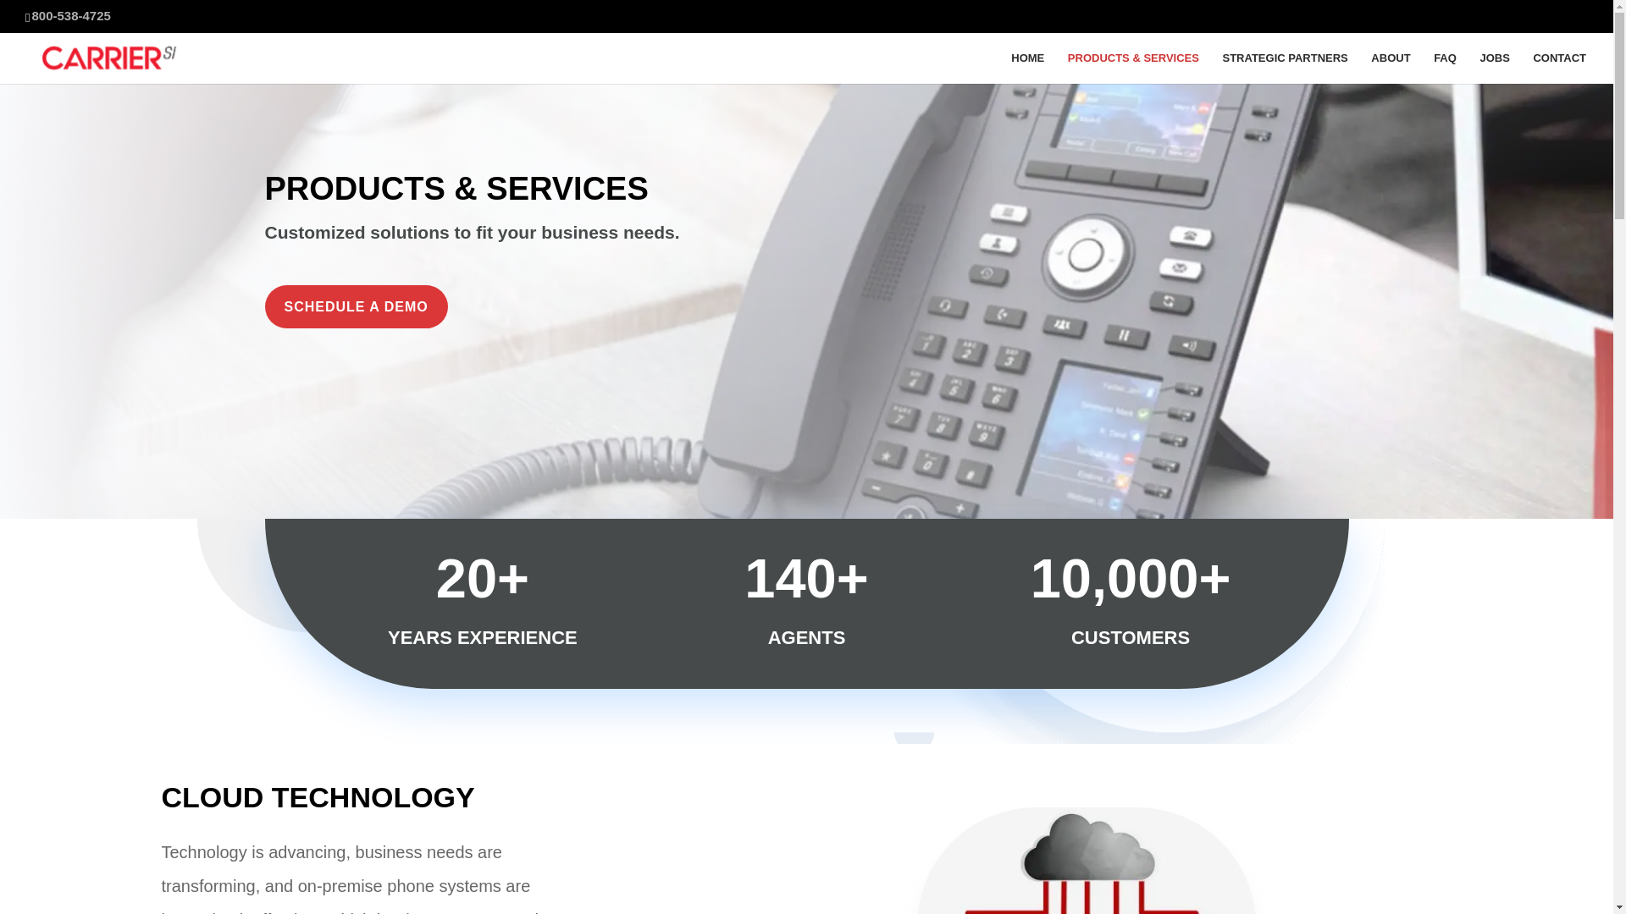 Image resolution: width=1626 pixels, height=914 pixels. What do you see at coordinates (1130, 860) in the screenshot?
I see `Cloud Technology` at bounding box center [1130, 860].